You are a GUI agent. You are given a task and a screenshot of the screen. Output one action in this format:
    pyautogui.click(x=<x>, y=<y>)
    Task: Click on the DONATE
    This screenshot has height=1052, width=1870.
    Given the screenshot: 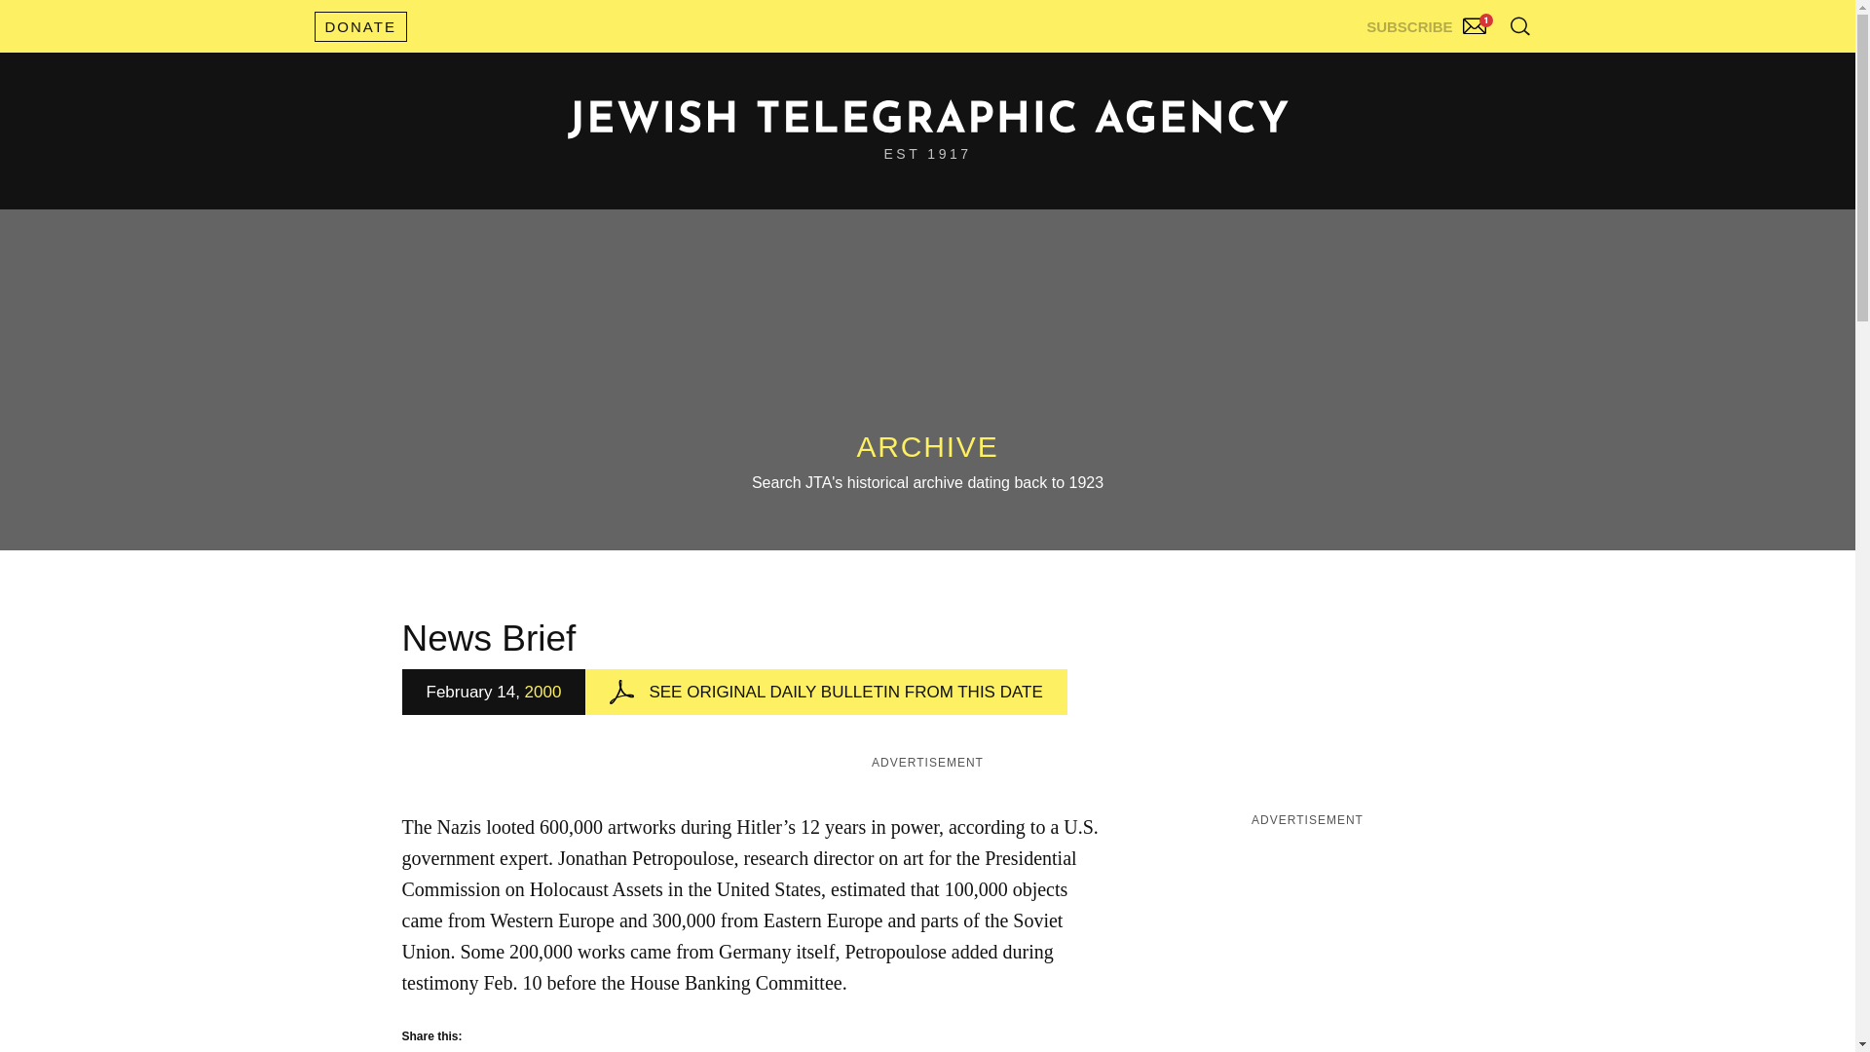 What is the action you would take?
    pyautogui.click(x=359, y=26)
    